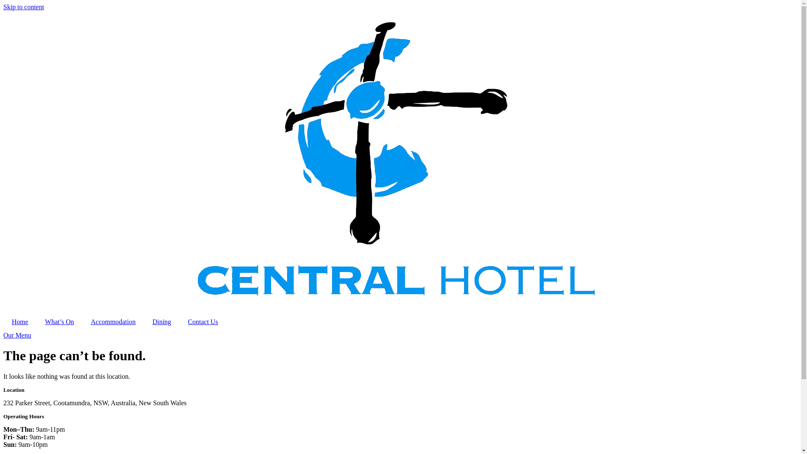 The image size is (807, 454). I want to click on Accommodation, so click(113, 322).